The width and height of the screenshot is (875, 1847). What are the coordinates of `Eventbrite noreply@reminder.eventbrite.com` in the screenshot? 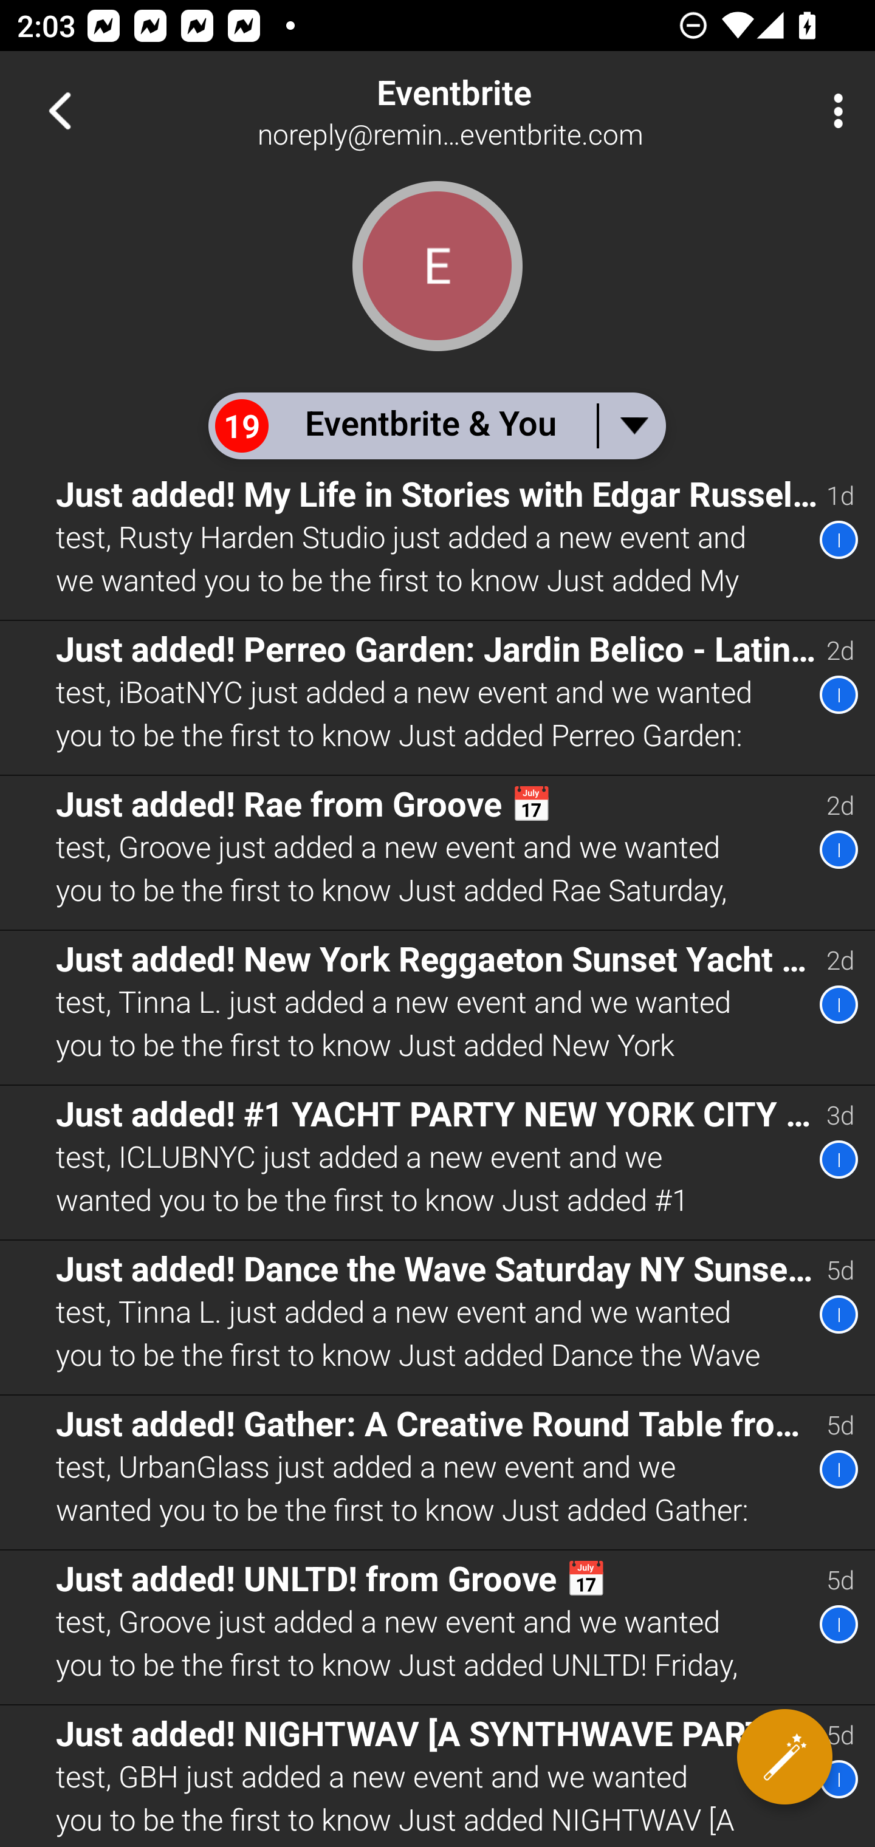 It's located at (514, 111).